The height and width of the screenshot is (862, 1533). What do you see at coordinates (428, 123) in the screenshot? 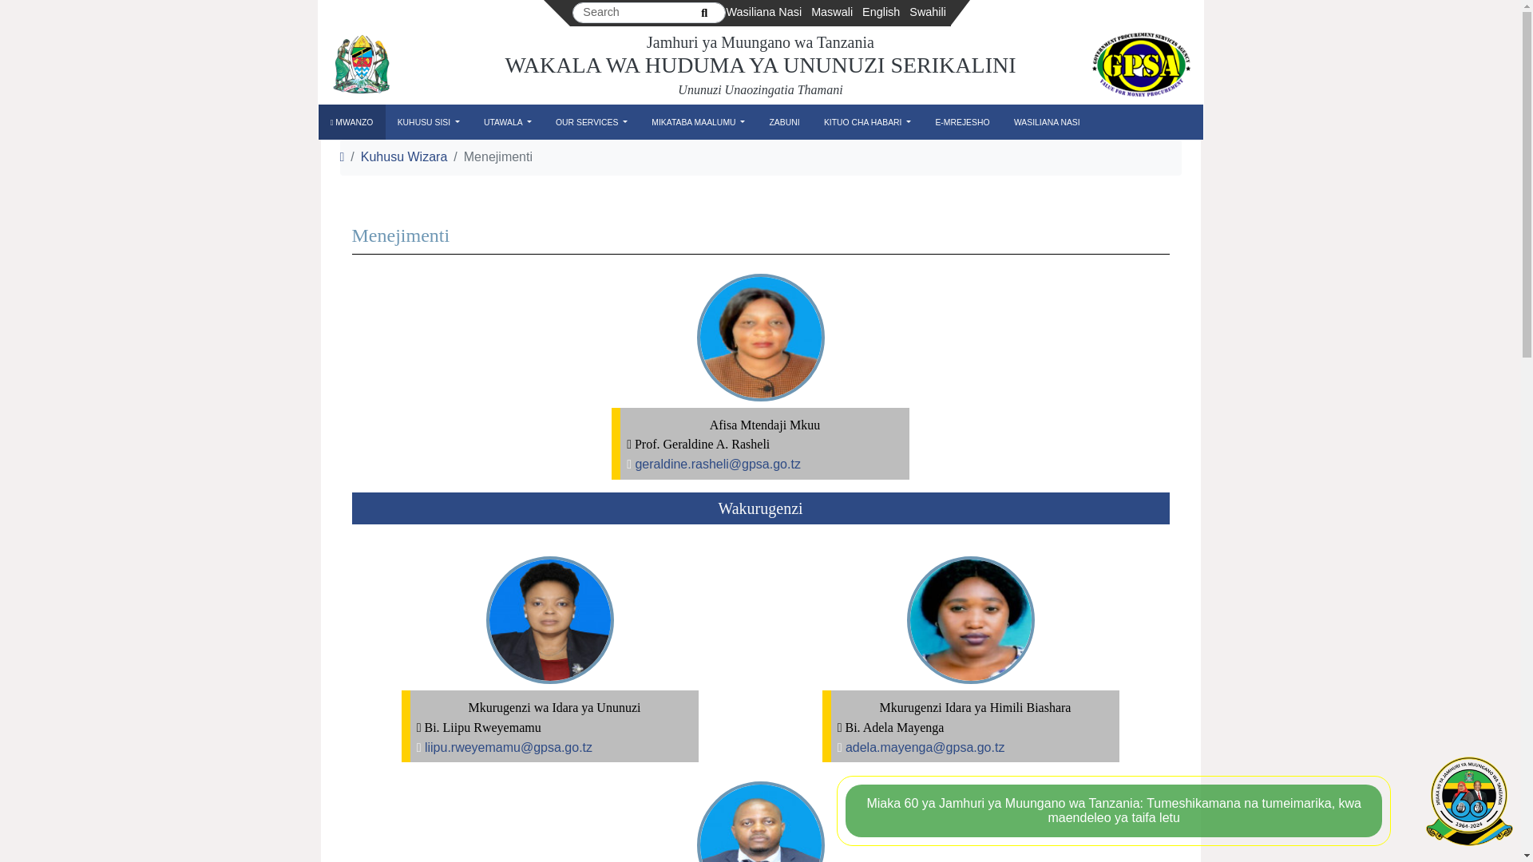
I see `KUHUSU SISI` at bounding box center [428, 123].